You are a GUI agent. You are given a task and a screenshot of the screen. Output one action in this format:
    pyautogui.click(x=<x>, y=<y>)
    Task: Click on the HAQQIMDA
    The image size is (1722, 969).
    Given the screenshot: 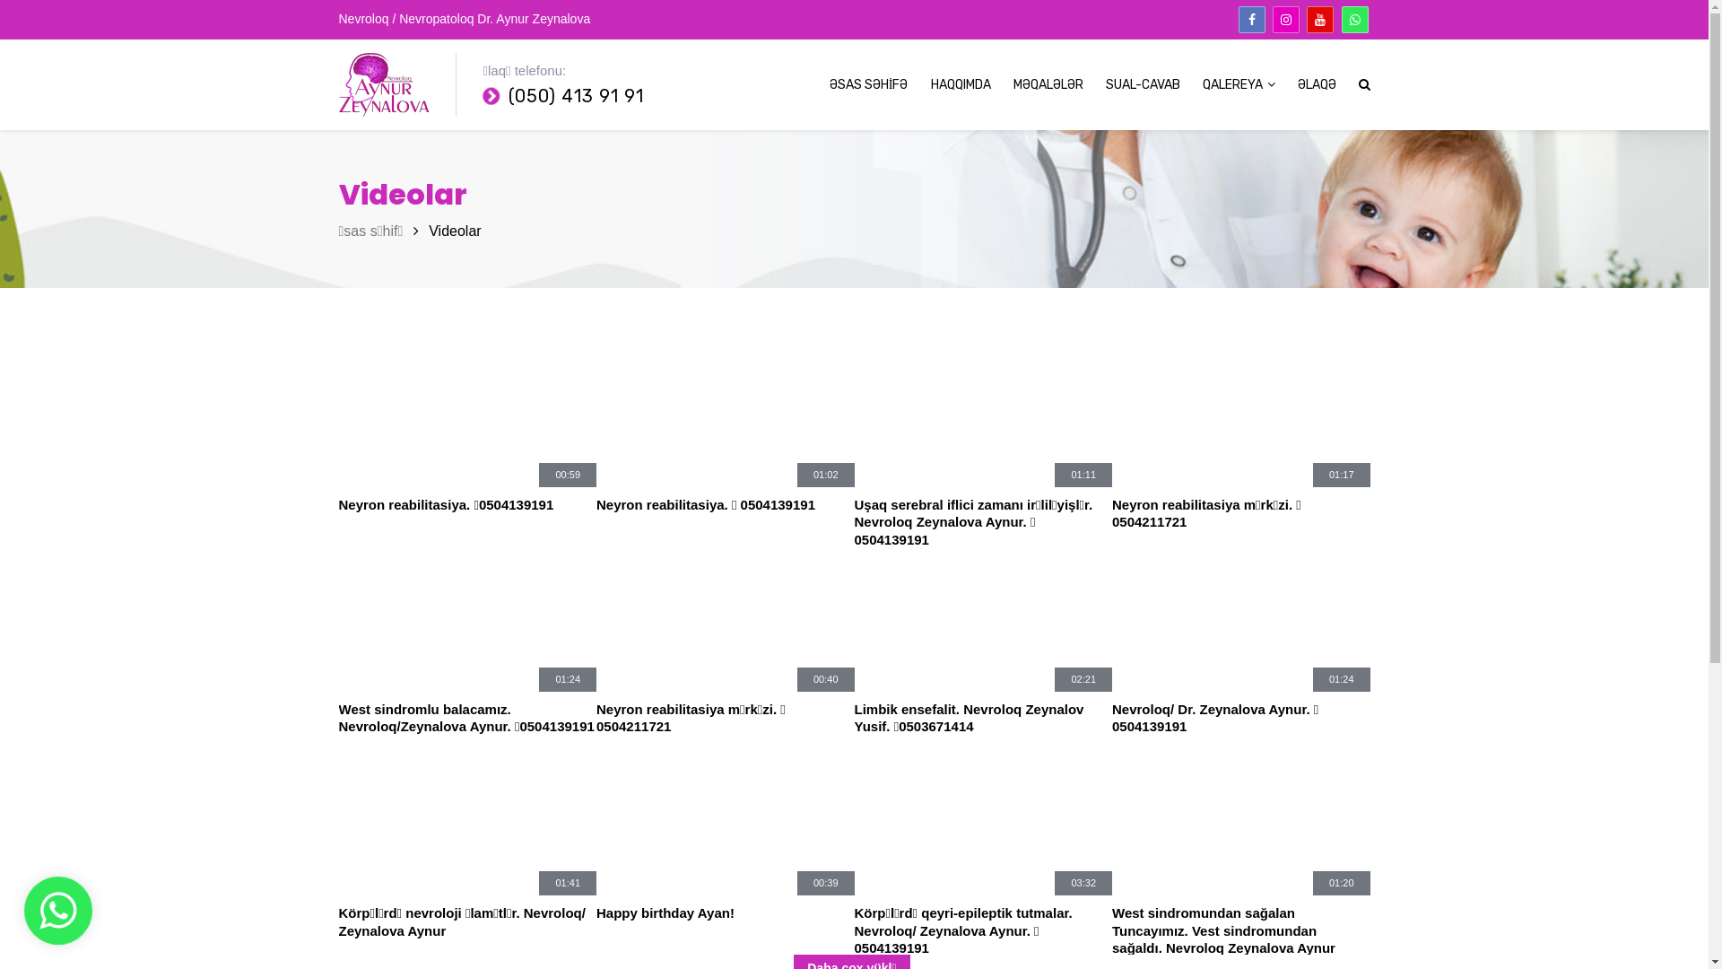 What is the action you would take?
    pyautogui.click(x=961, y=85)
    